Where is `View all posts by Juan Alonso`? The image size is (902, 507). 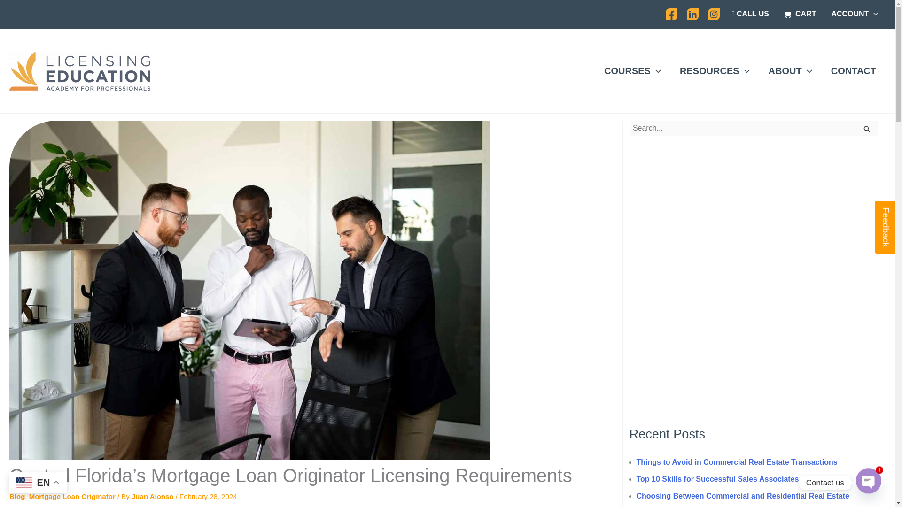
View all posts by Juan Alonso is located at coordinates (154, 496).